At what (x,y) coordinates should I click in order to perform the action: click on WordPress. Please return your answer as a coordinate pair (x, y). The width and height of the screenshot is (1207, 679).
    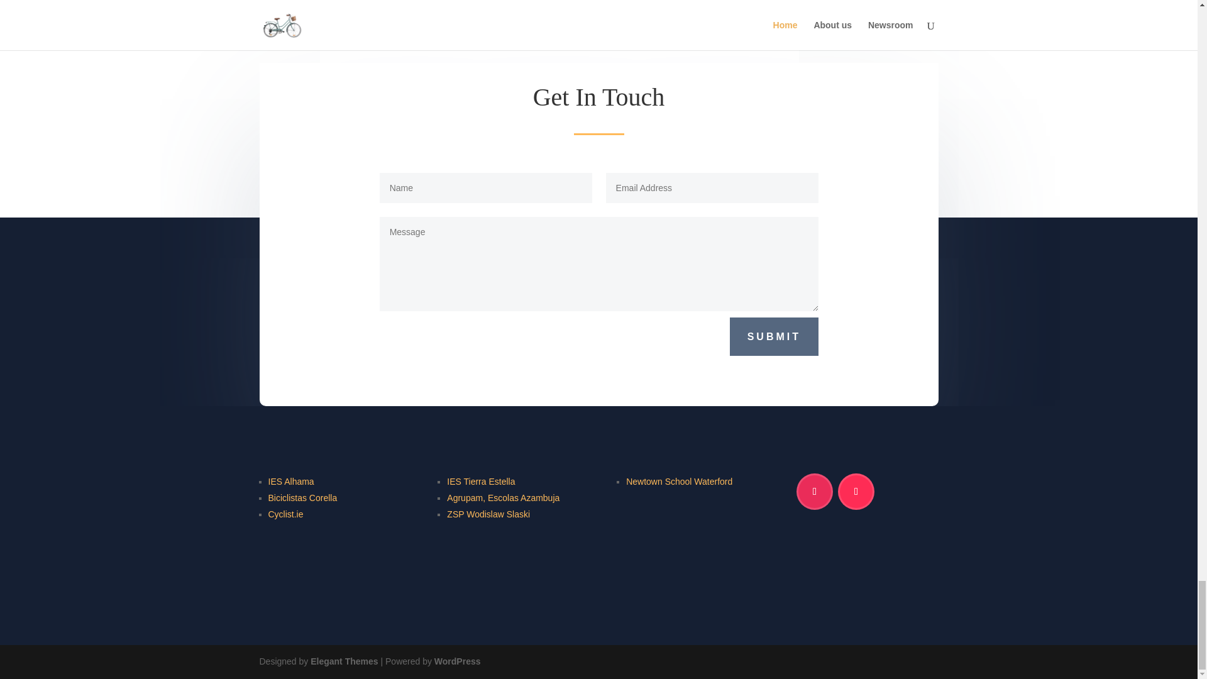
    Looking at the image, I should click on (458, 661).